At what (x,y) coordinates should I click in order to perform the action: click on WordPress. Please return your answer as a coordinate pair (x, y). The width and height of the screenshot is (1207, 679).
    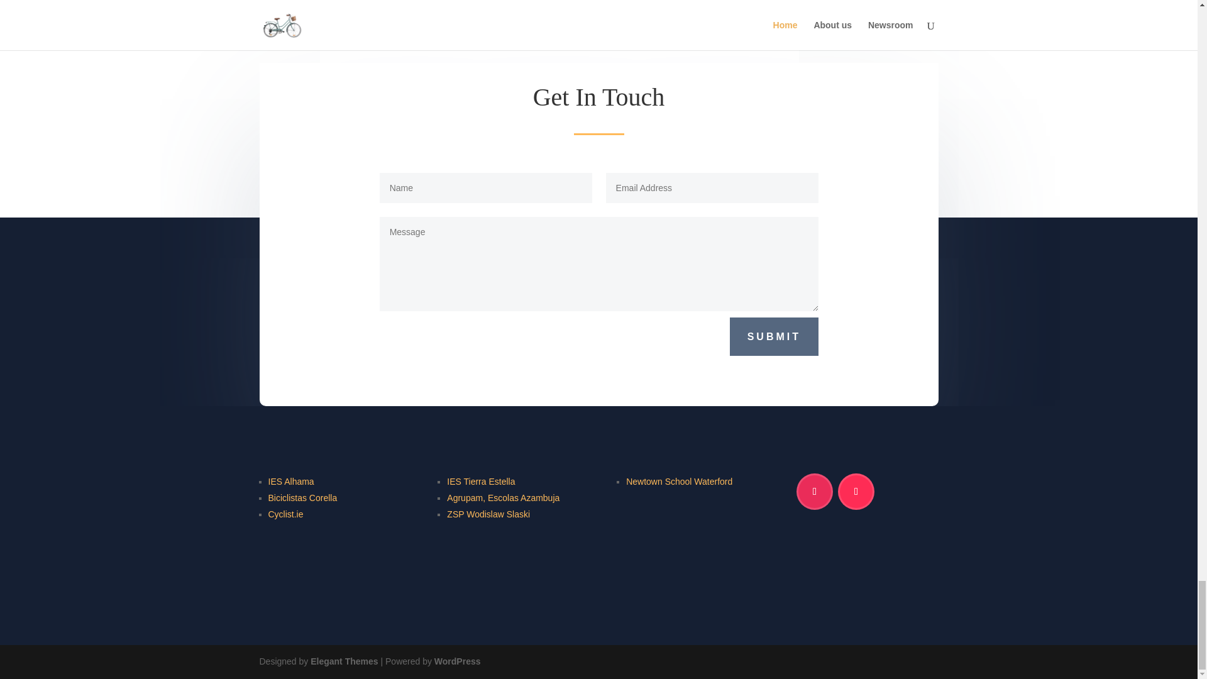
    Looking at the image, I should click on (458, 661).